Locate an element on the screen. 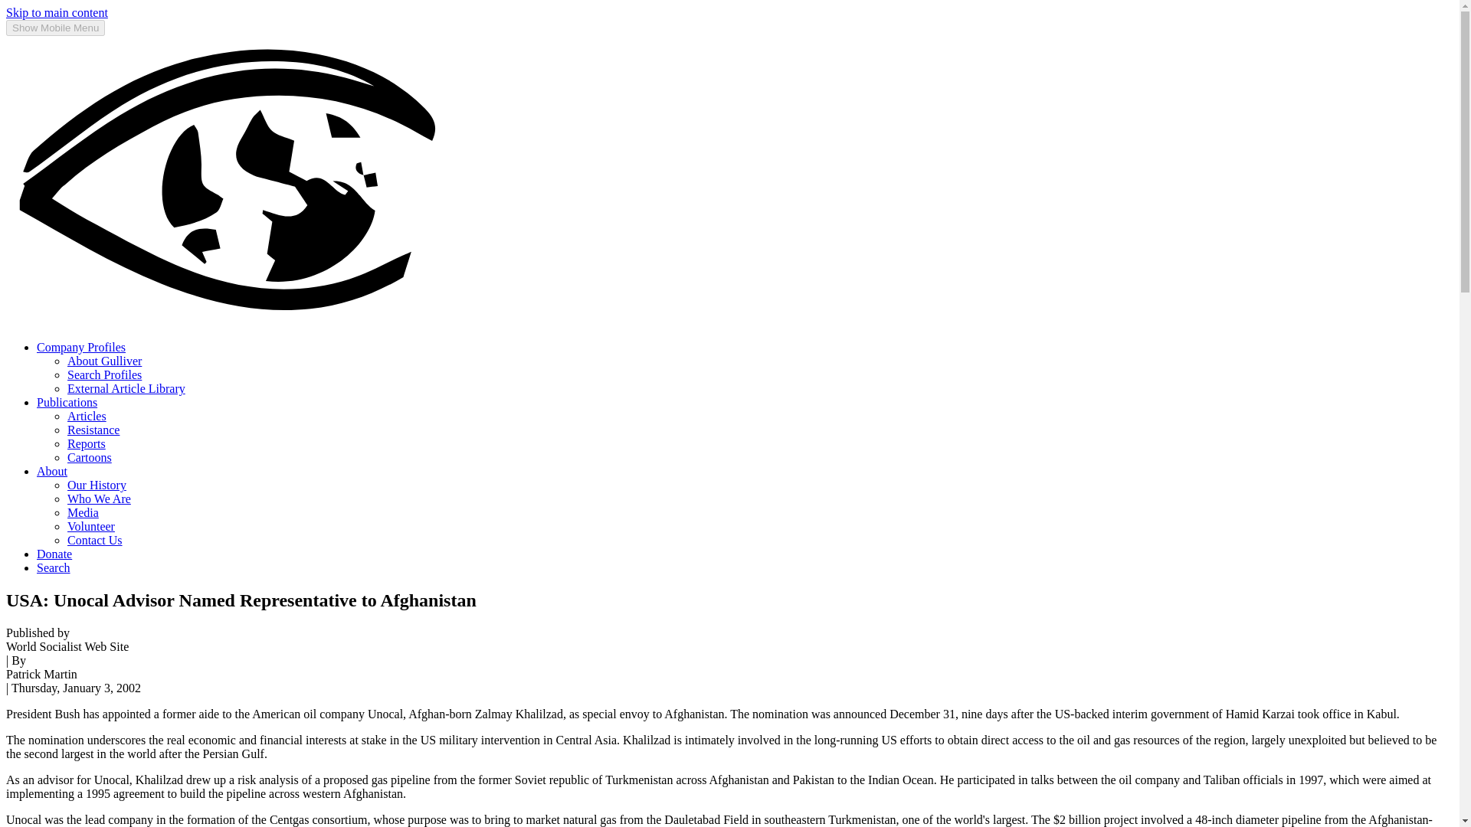 The width and height of the screenshot is (1471, 827). Articles is located at coordinates (87, 415).